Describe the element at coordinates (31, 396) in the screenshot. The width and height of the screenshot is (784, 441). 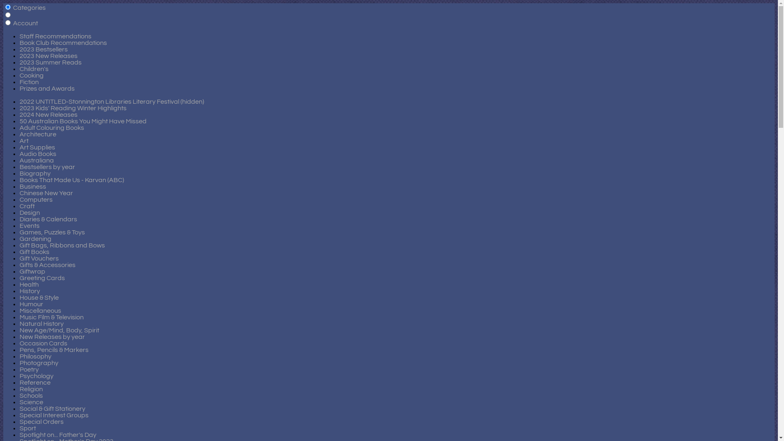
I see `Schools` at that location.